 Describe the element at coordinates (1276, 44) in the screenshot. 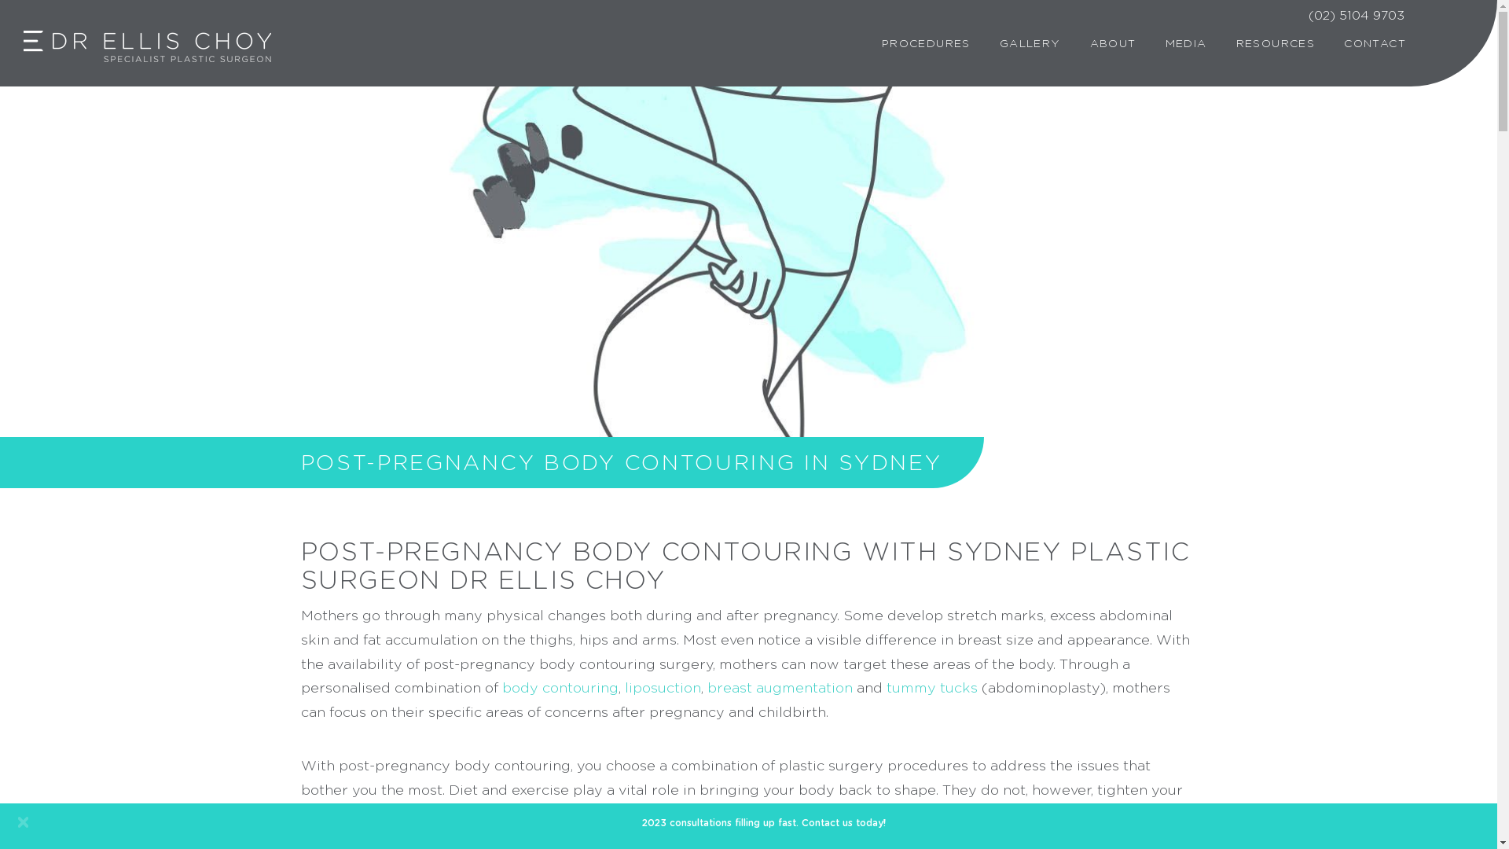

I see `RESOURCES` at that location.